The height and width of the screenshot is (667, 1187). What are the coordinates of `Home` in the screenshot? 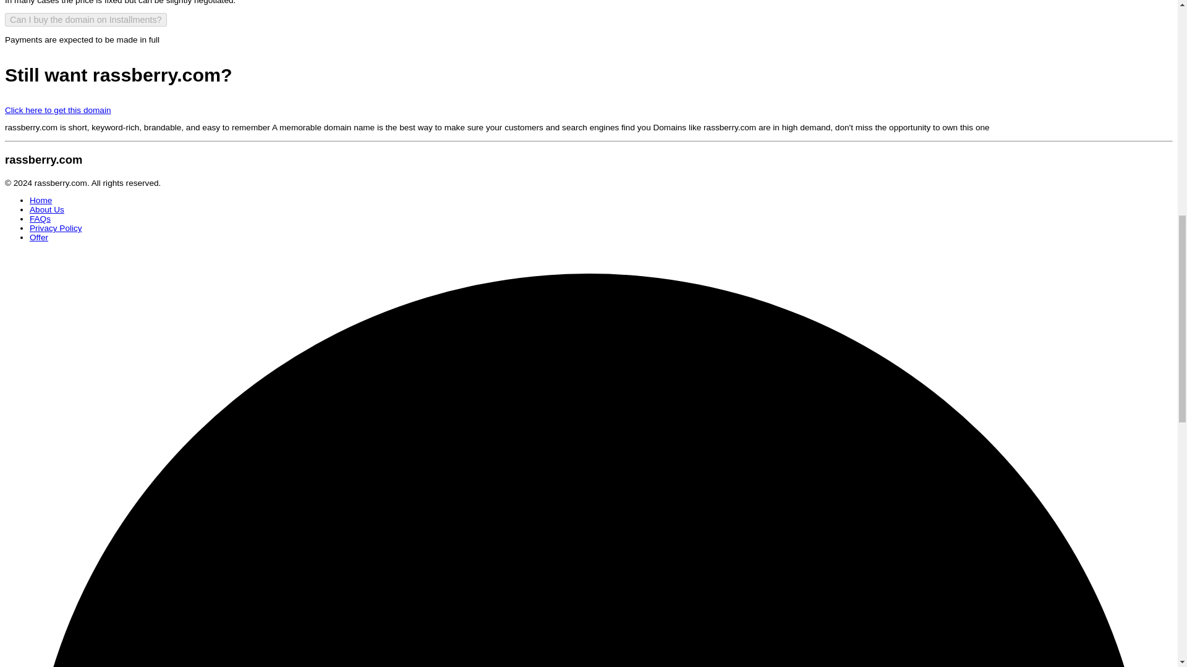 It's located at (41, 200).